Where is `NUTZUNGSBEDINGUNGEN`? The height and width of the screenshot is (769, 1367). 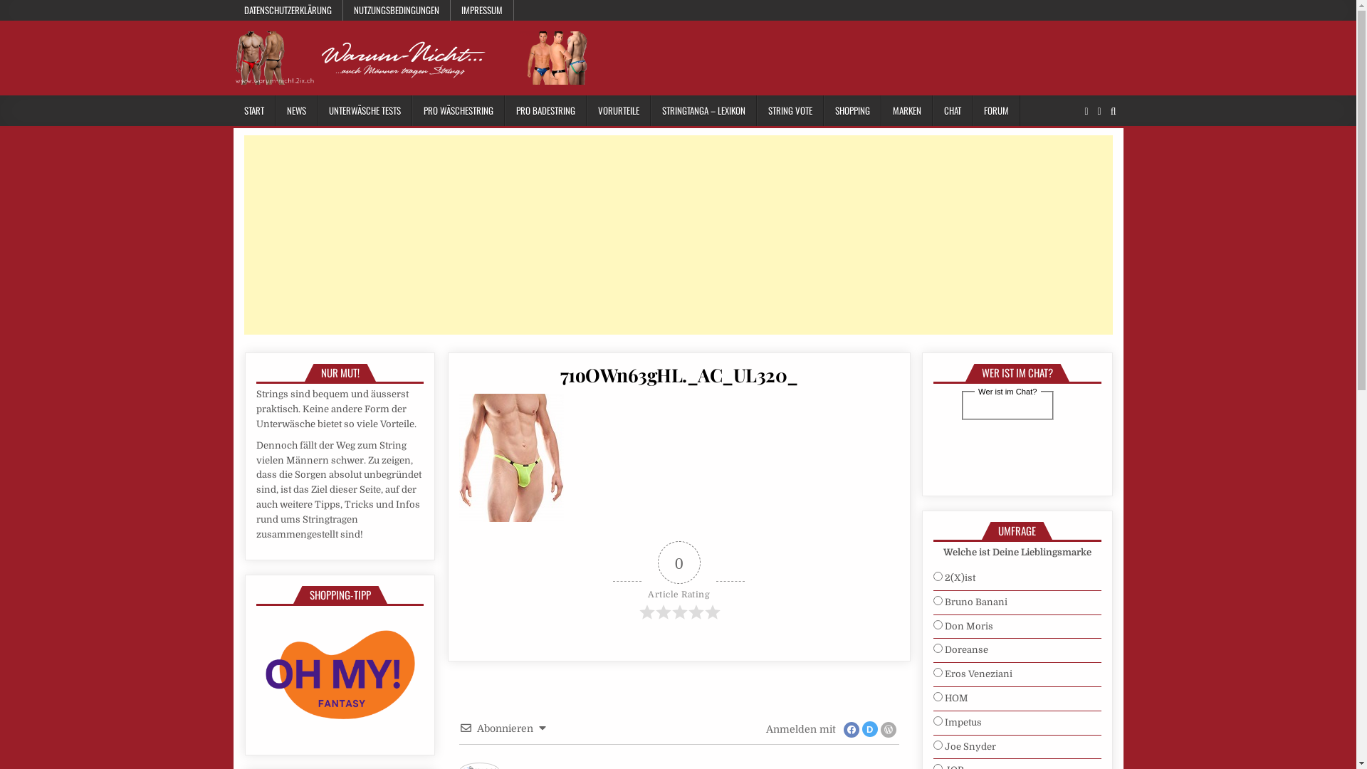
NUTZUNGSBEDINGUNGEN is located at coordinates (397, 10).